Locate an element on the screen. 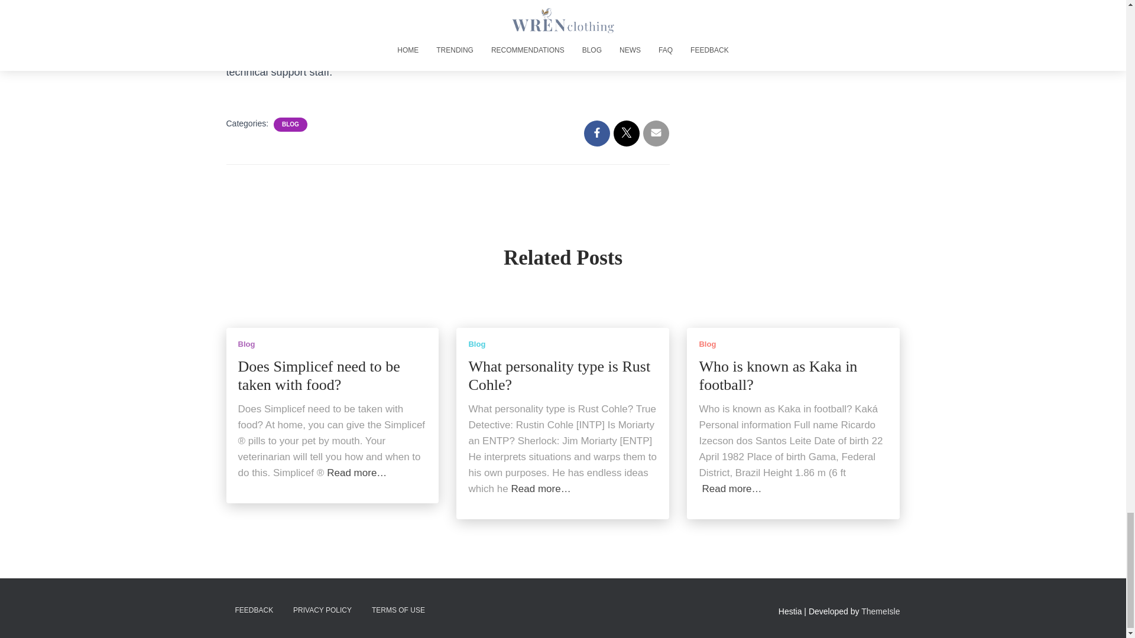  BLOG is located at coordinates (290, 125).